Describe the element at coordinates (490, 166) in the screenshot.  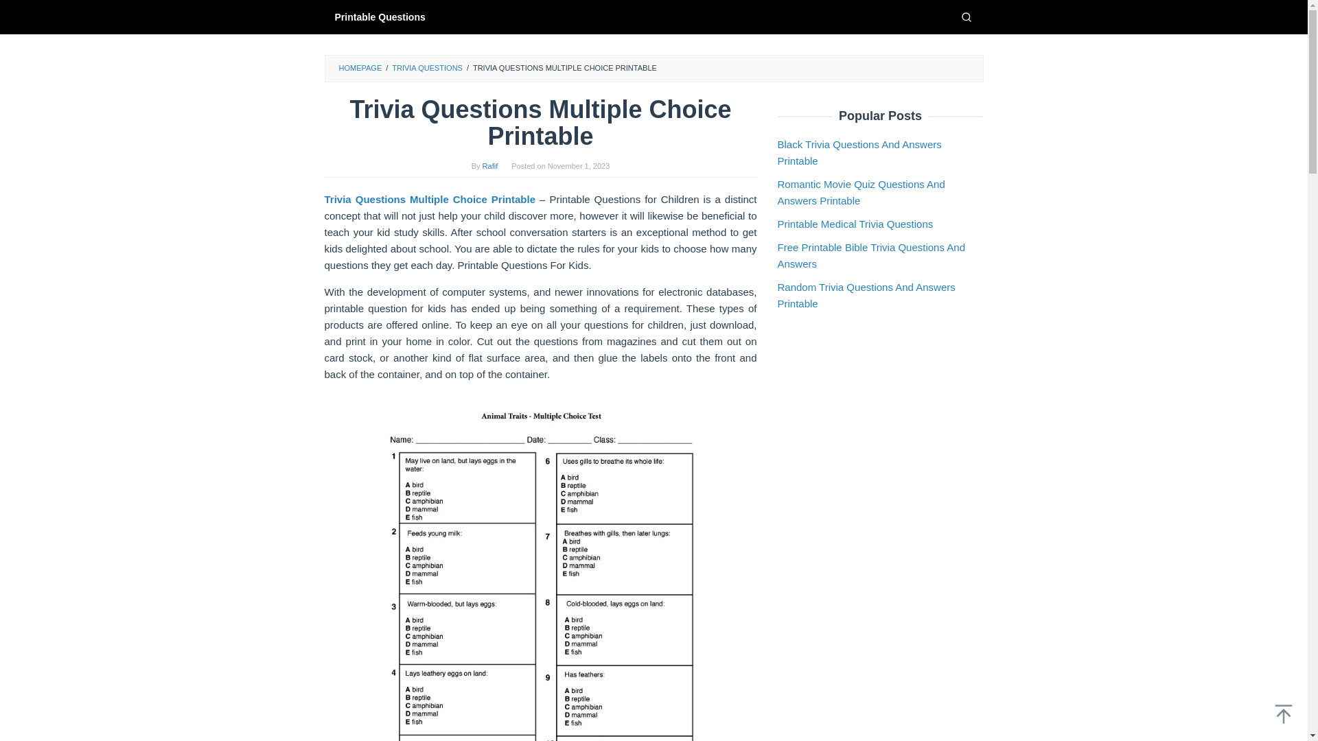
I see `Rafif` at that location.